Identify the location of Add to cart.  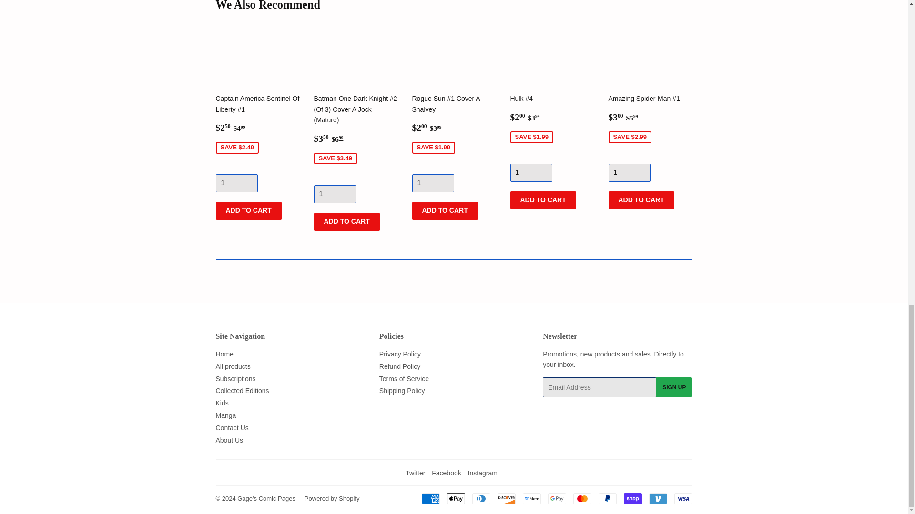
(346, 222).